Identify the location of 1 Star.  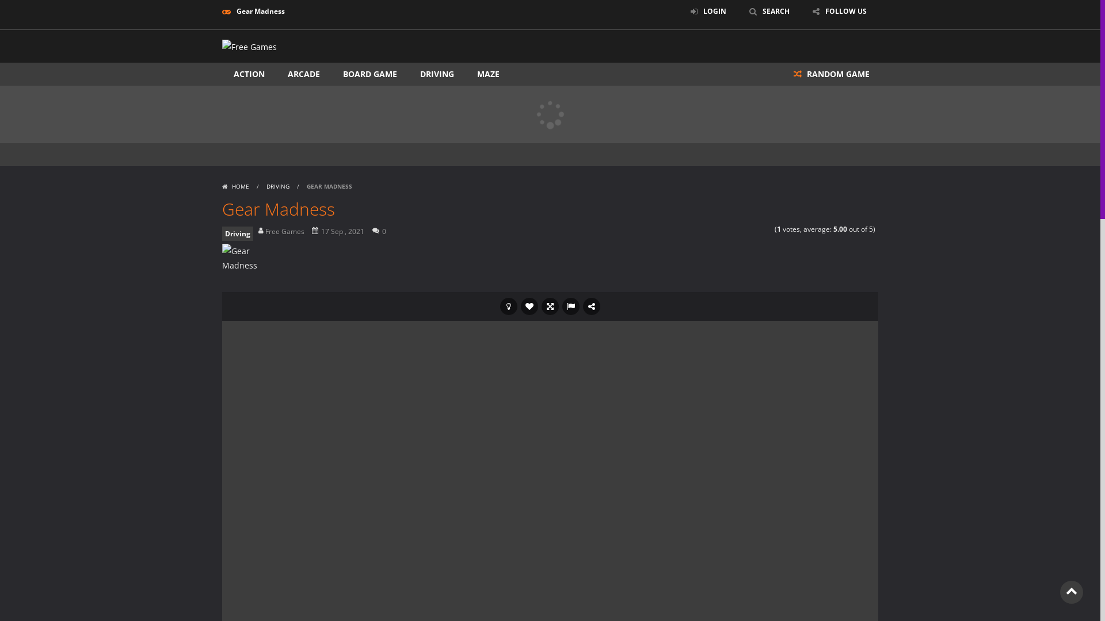
(739, 229).